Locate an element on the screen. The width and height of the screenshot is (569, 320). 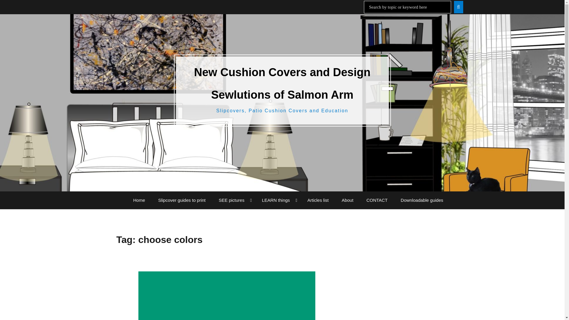
CONTACT is located at coordinates (376, 200).